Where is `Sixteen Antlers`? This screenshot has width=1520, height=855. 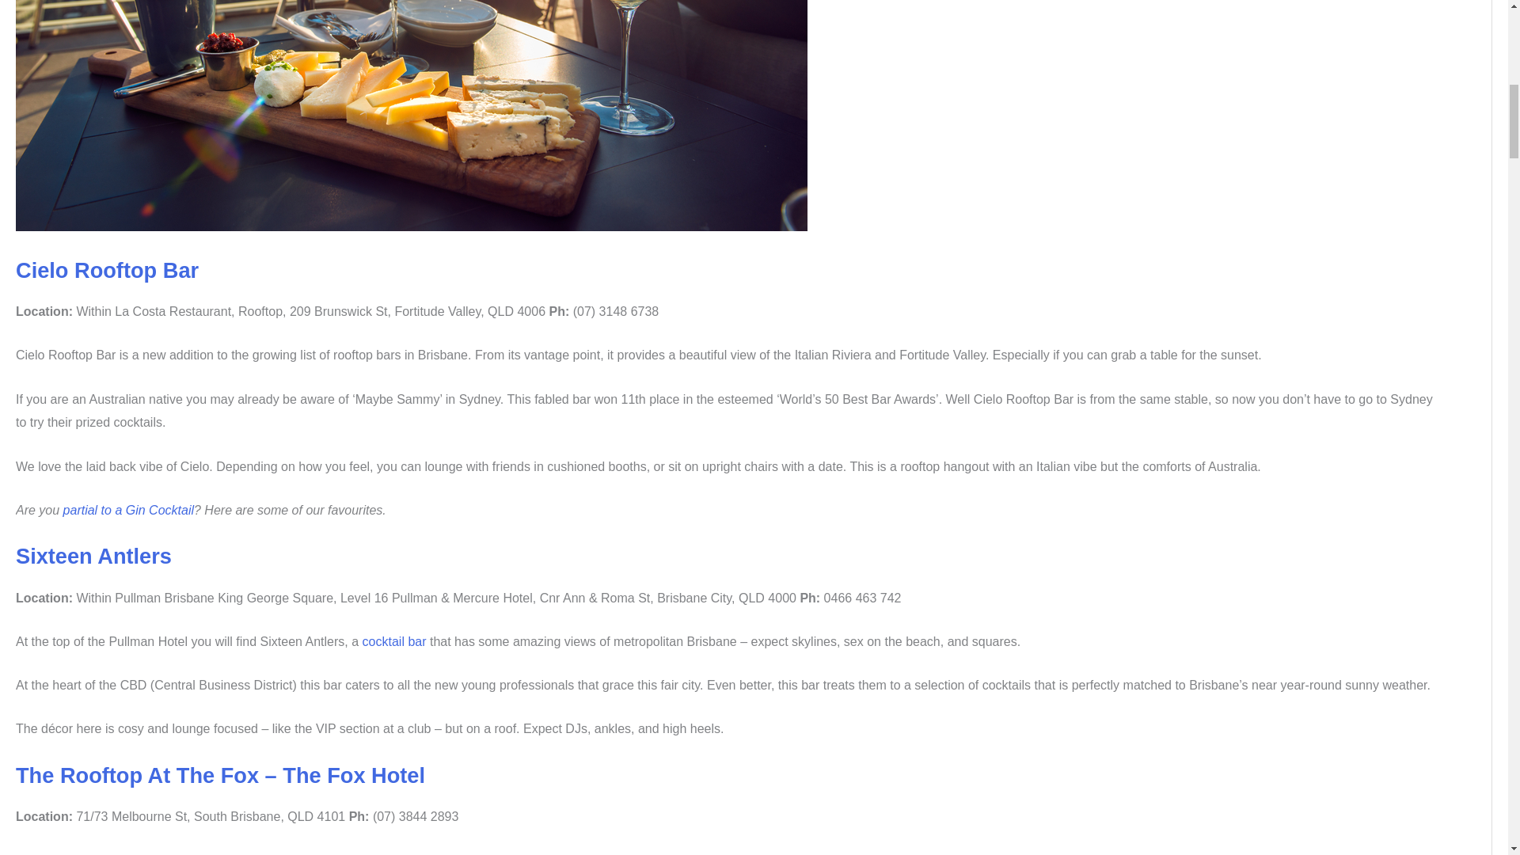 Sixteen Antlers is located at coordinates (93, 556).